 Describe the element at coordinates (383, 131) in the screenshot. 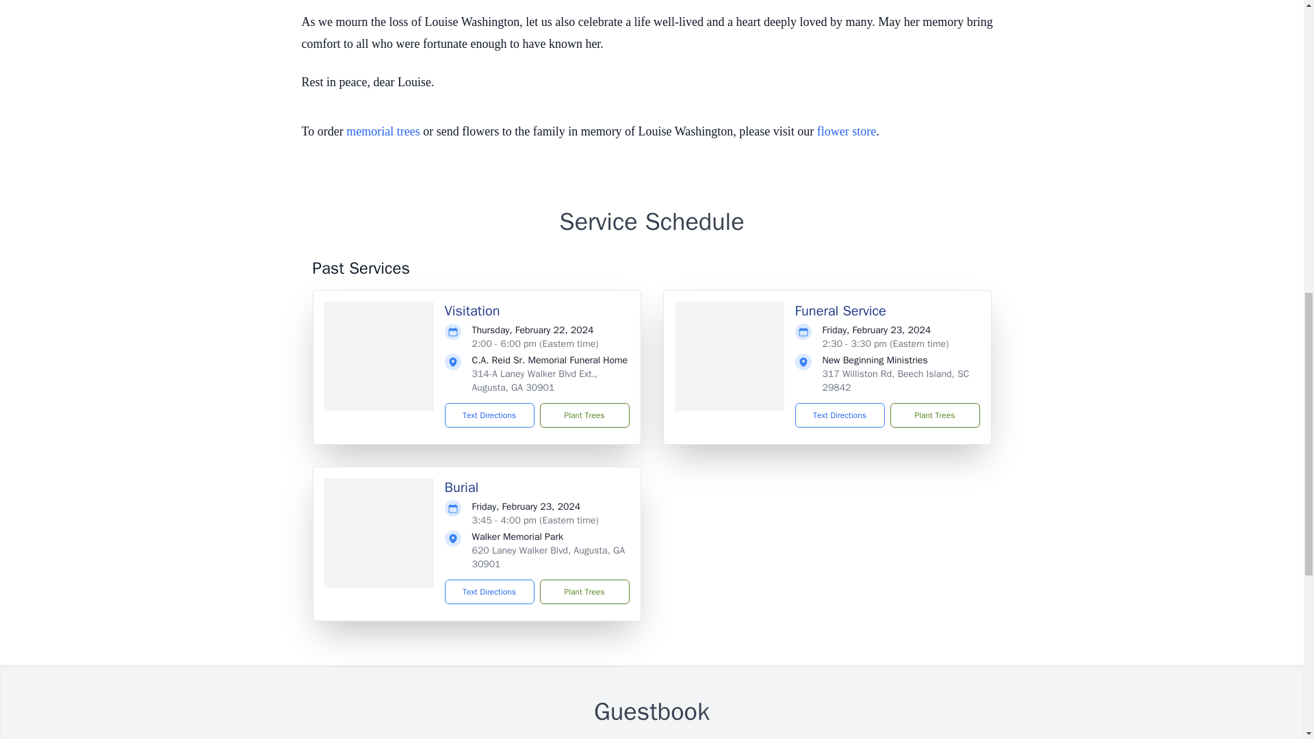

I see `memorial trees` at that location.